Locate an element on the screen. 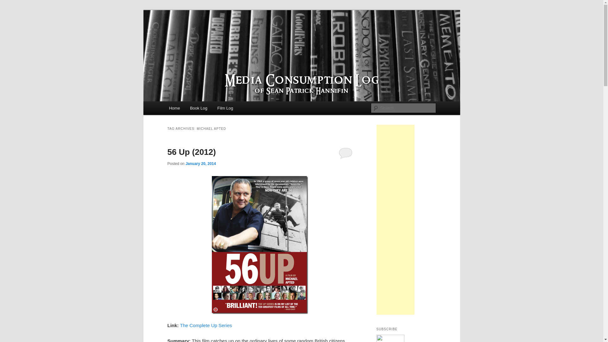 The image size is (608, 342). Film Log is located at coordinates (225, 108).